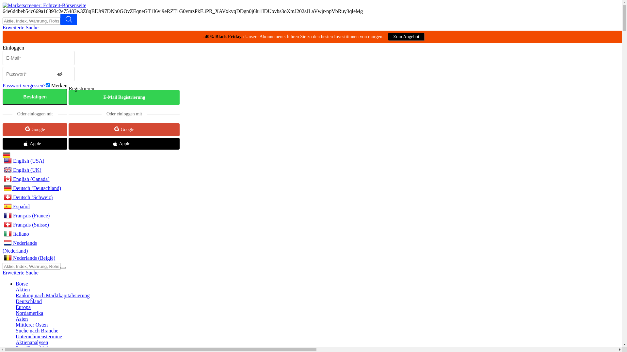  I want to click on Ranking nach Marktkapitalisierung, so click(53, 295).